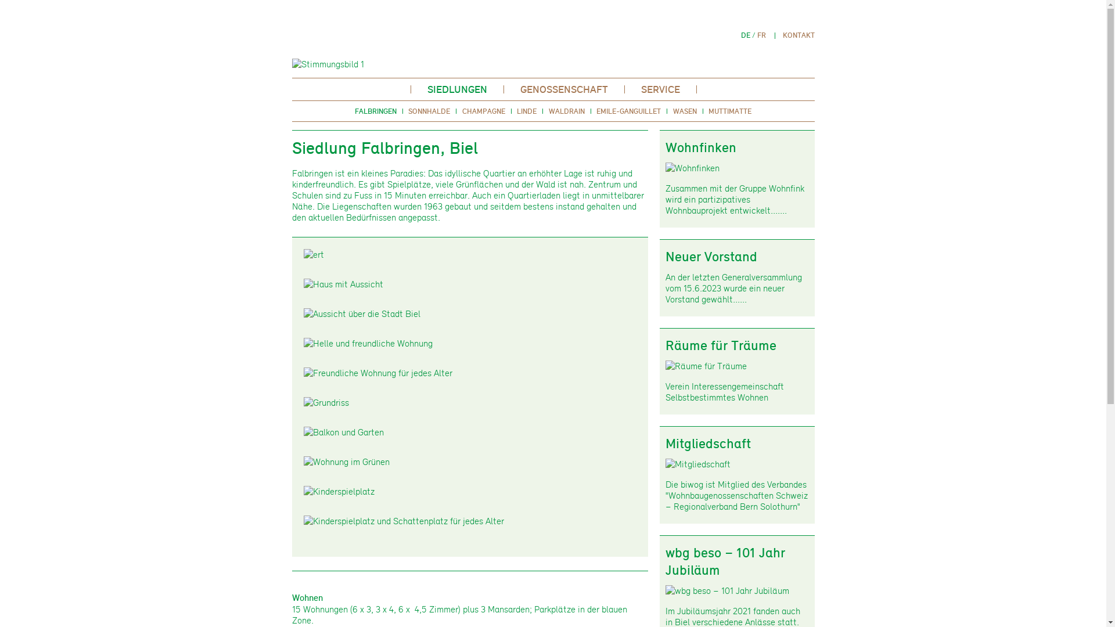 Image resolution: width=1115 pixels, height=627 pixels. Describe the element at coordinates (661, 89) in the screenshot. I see `SERVICE` at that location.